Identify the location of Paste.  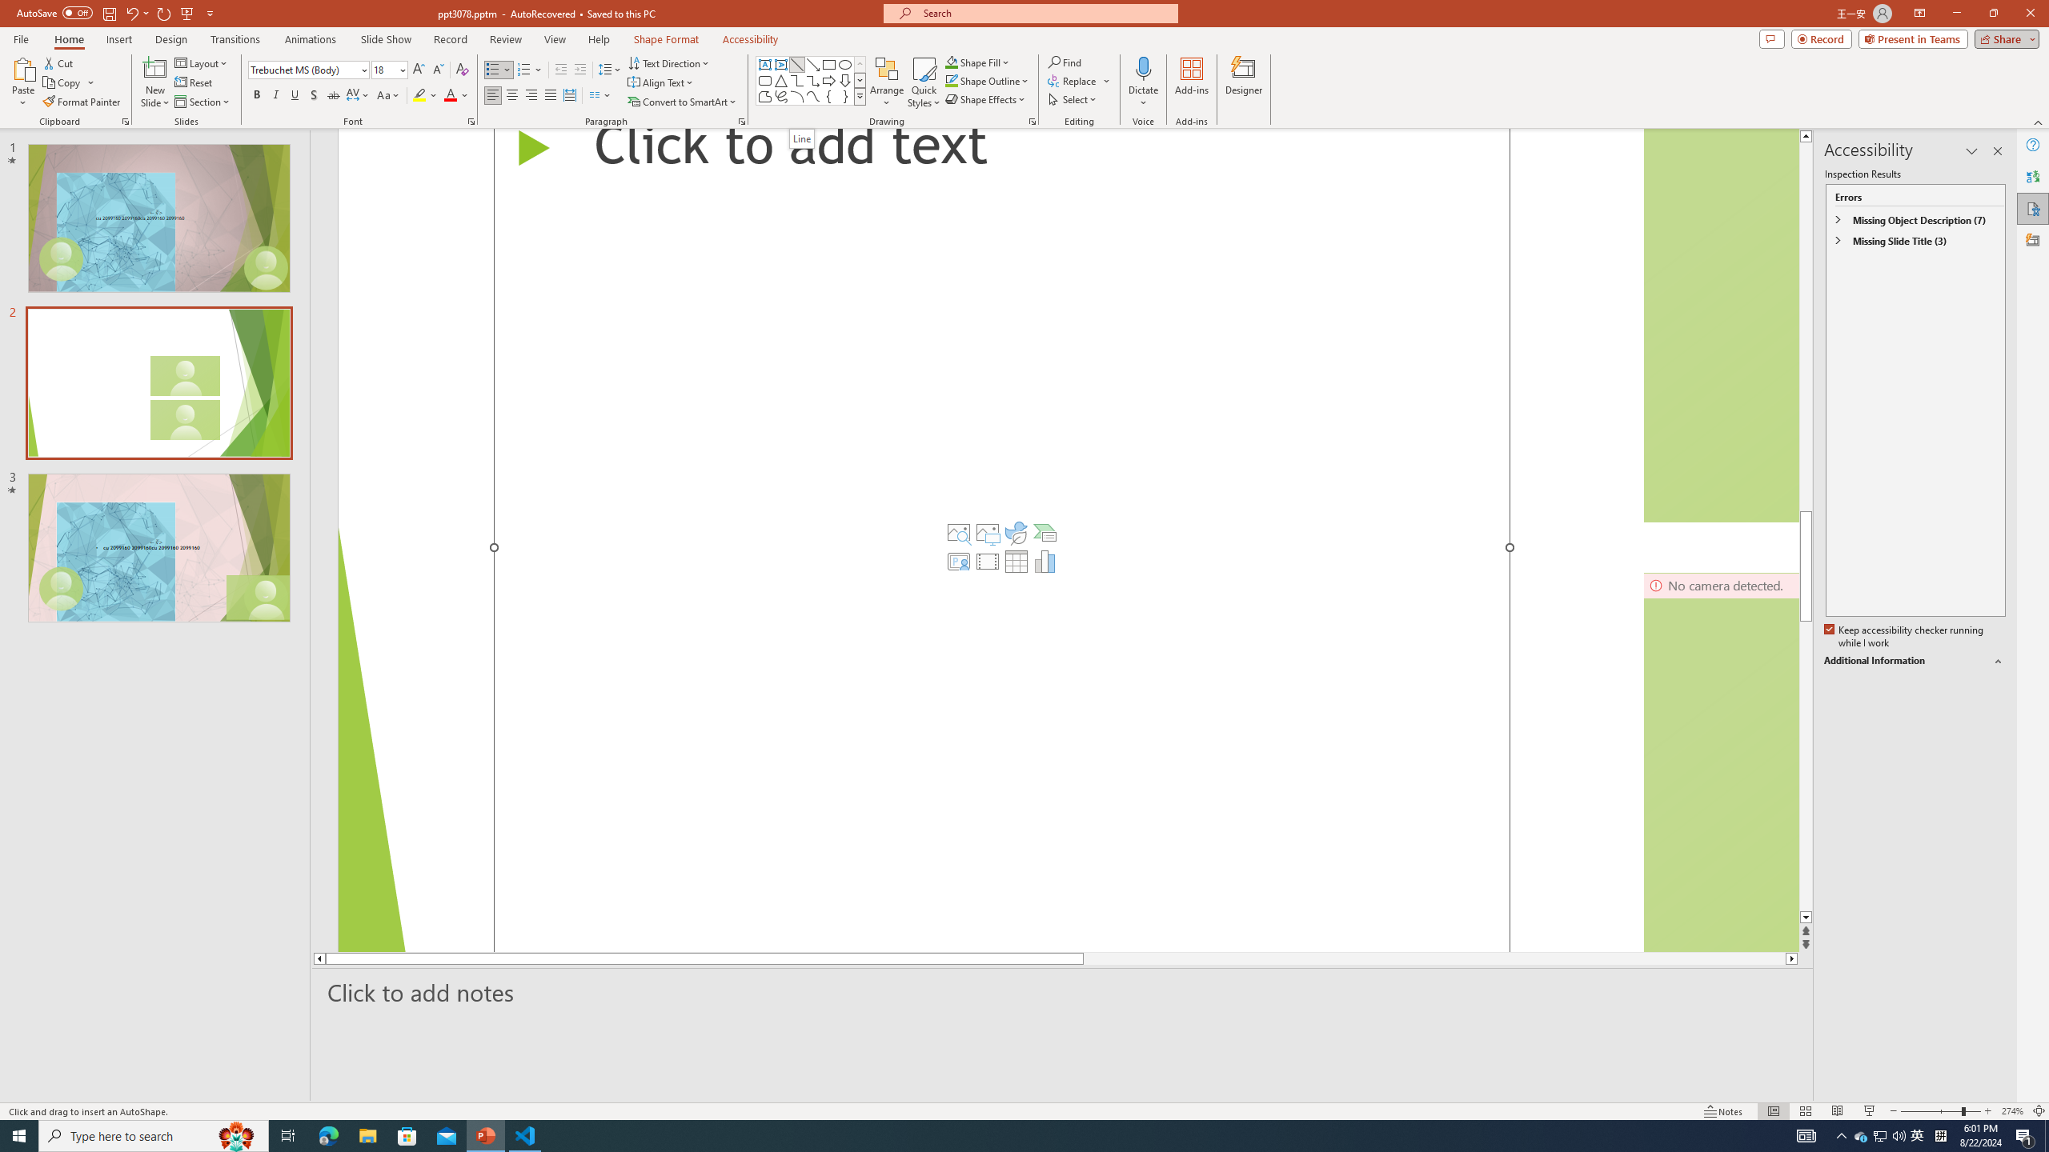
(23, 82).